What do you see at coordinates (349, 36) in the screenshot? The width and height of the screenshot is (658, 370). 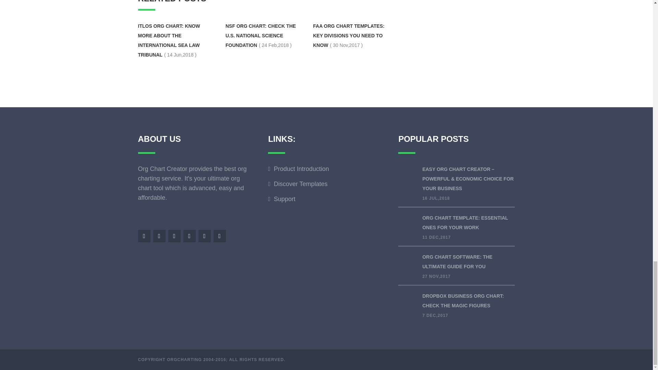 I see `FAA ORG CHART TEMPLATES: KEY DIVISIONS YOU NEED TO KNOW` at bounding box center [349, 36].